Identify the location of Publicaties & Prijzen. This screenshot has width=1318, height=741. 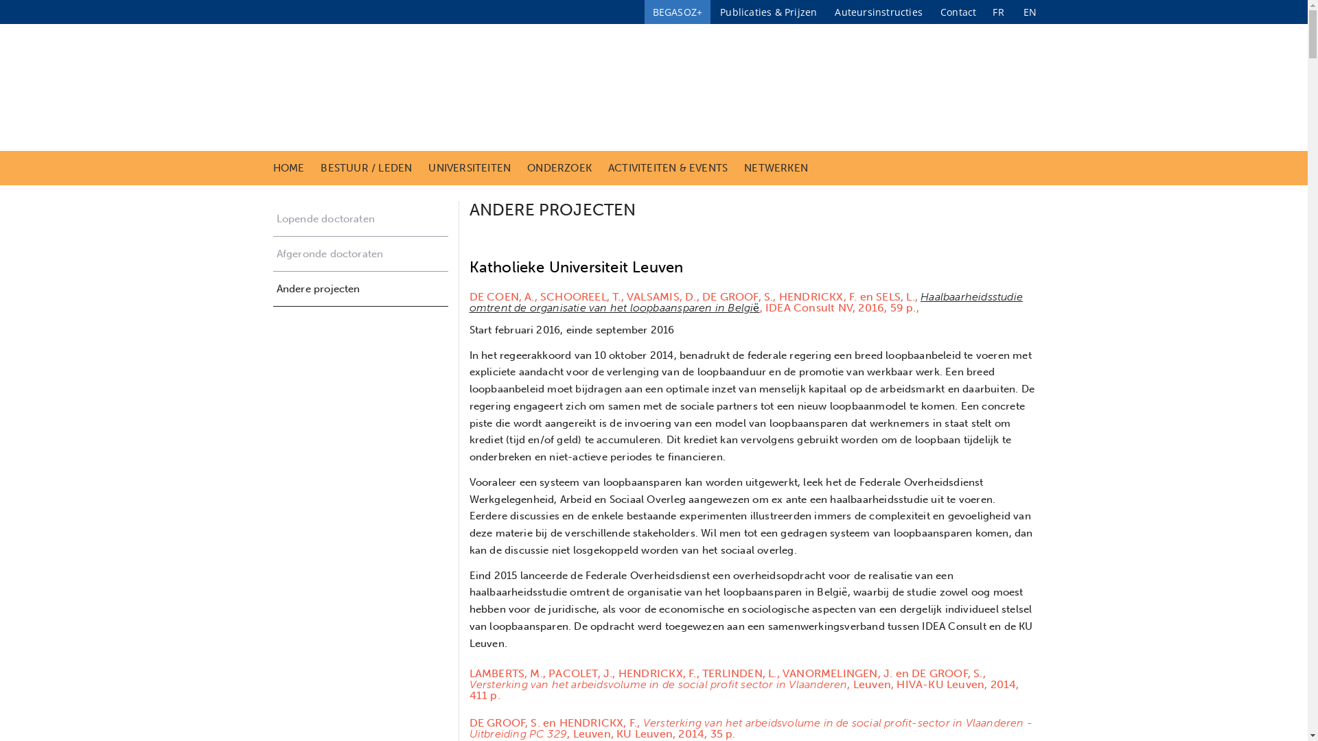
(769, 12).